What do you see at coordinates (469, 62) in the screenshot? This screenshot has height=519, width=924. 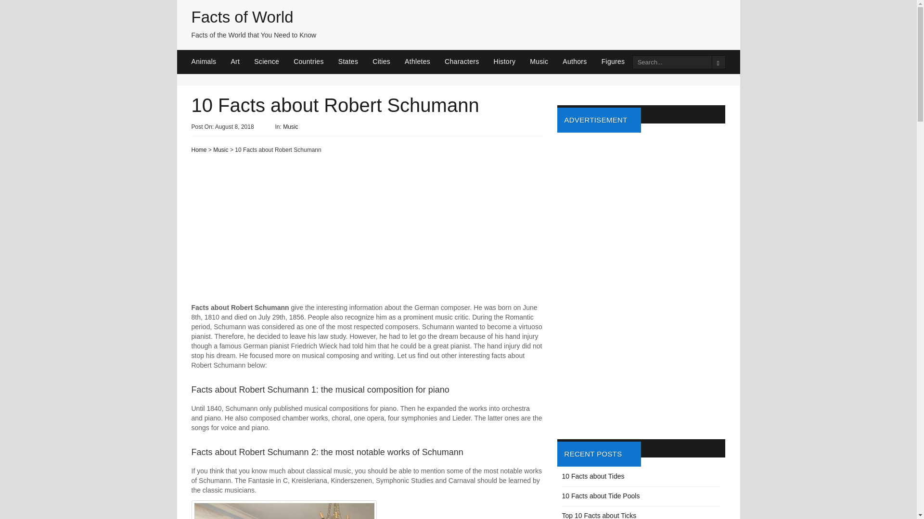 I see `Characters` at bounding box center [469, 62].